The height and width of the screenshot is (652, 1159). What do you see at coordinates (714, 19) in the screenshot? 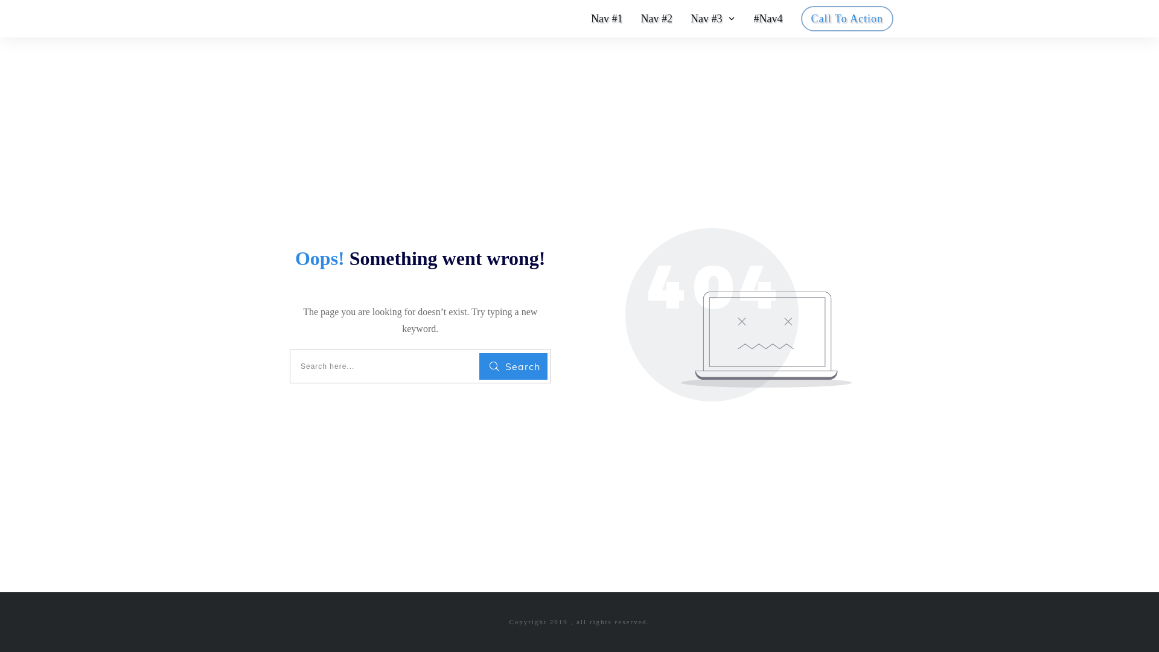
I see `Nav #3` at bounding box center [714, 19].